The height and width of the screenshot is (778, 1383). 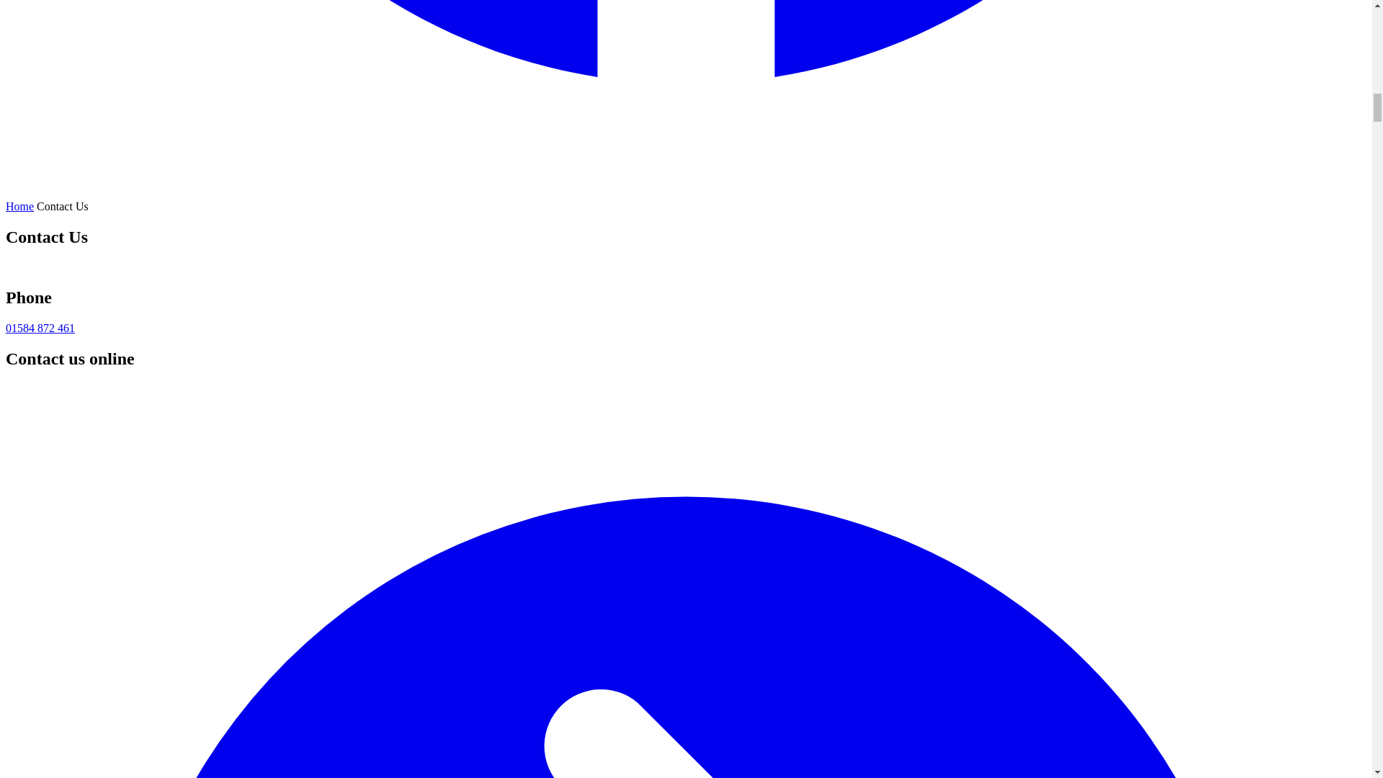 What do you see at coordinates (40, 328) in the screenshot?
I see `01584 872 461` at bounding box center [40, 328].